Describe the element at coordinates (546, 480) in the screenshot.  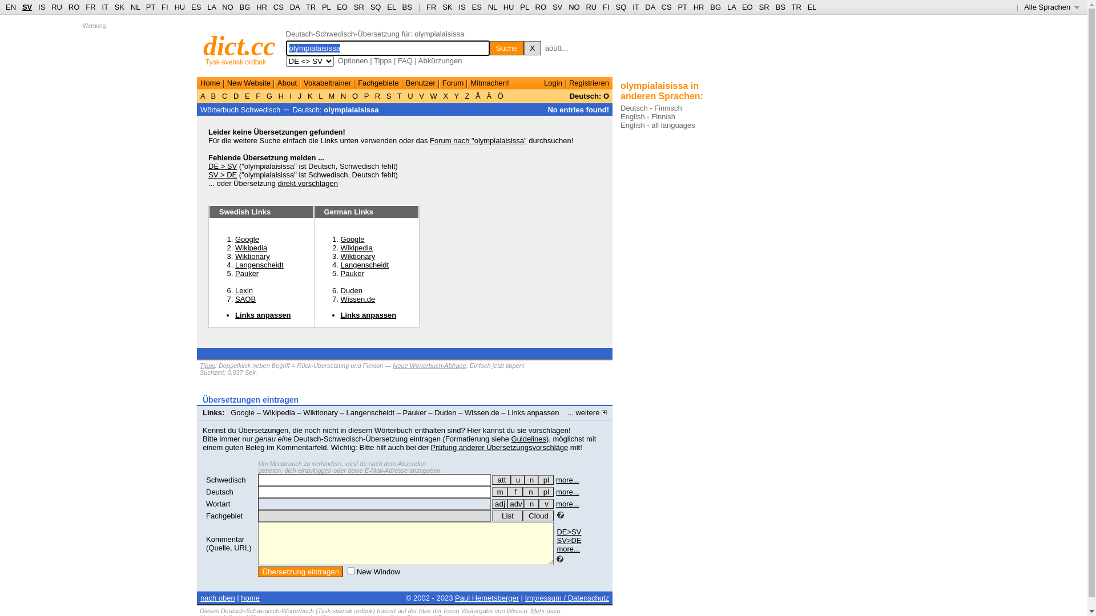
I see `plural` at that location.